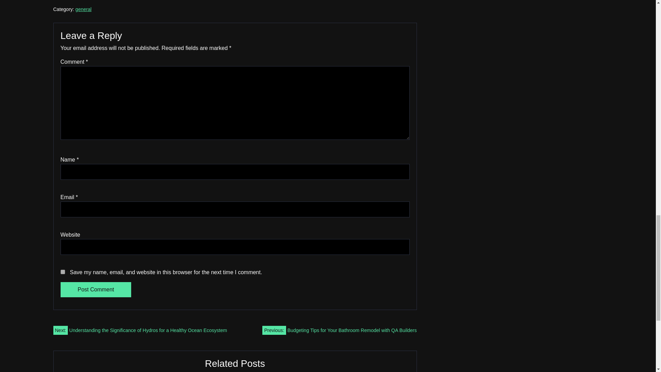 The width and height of the screenshot is (661, 372). I want to click on yes, so click(63, 272).